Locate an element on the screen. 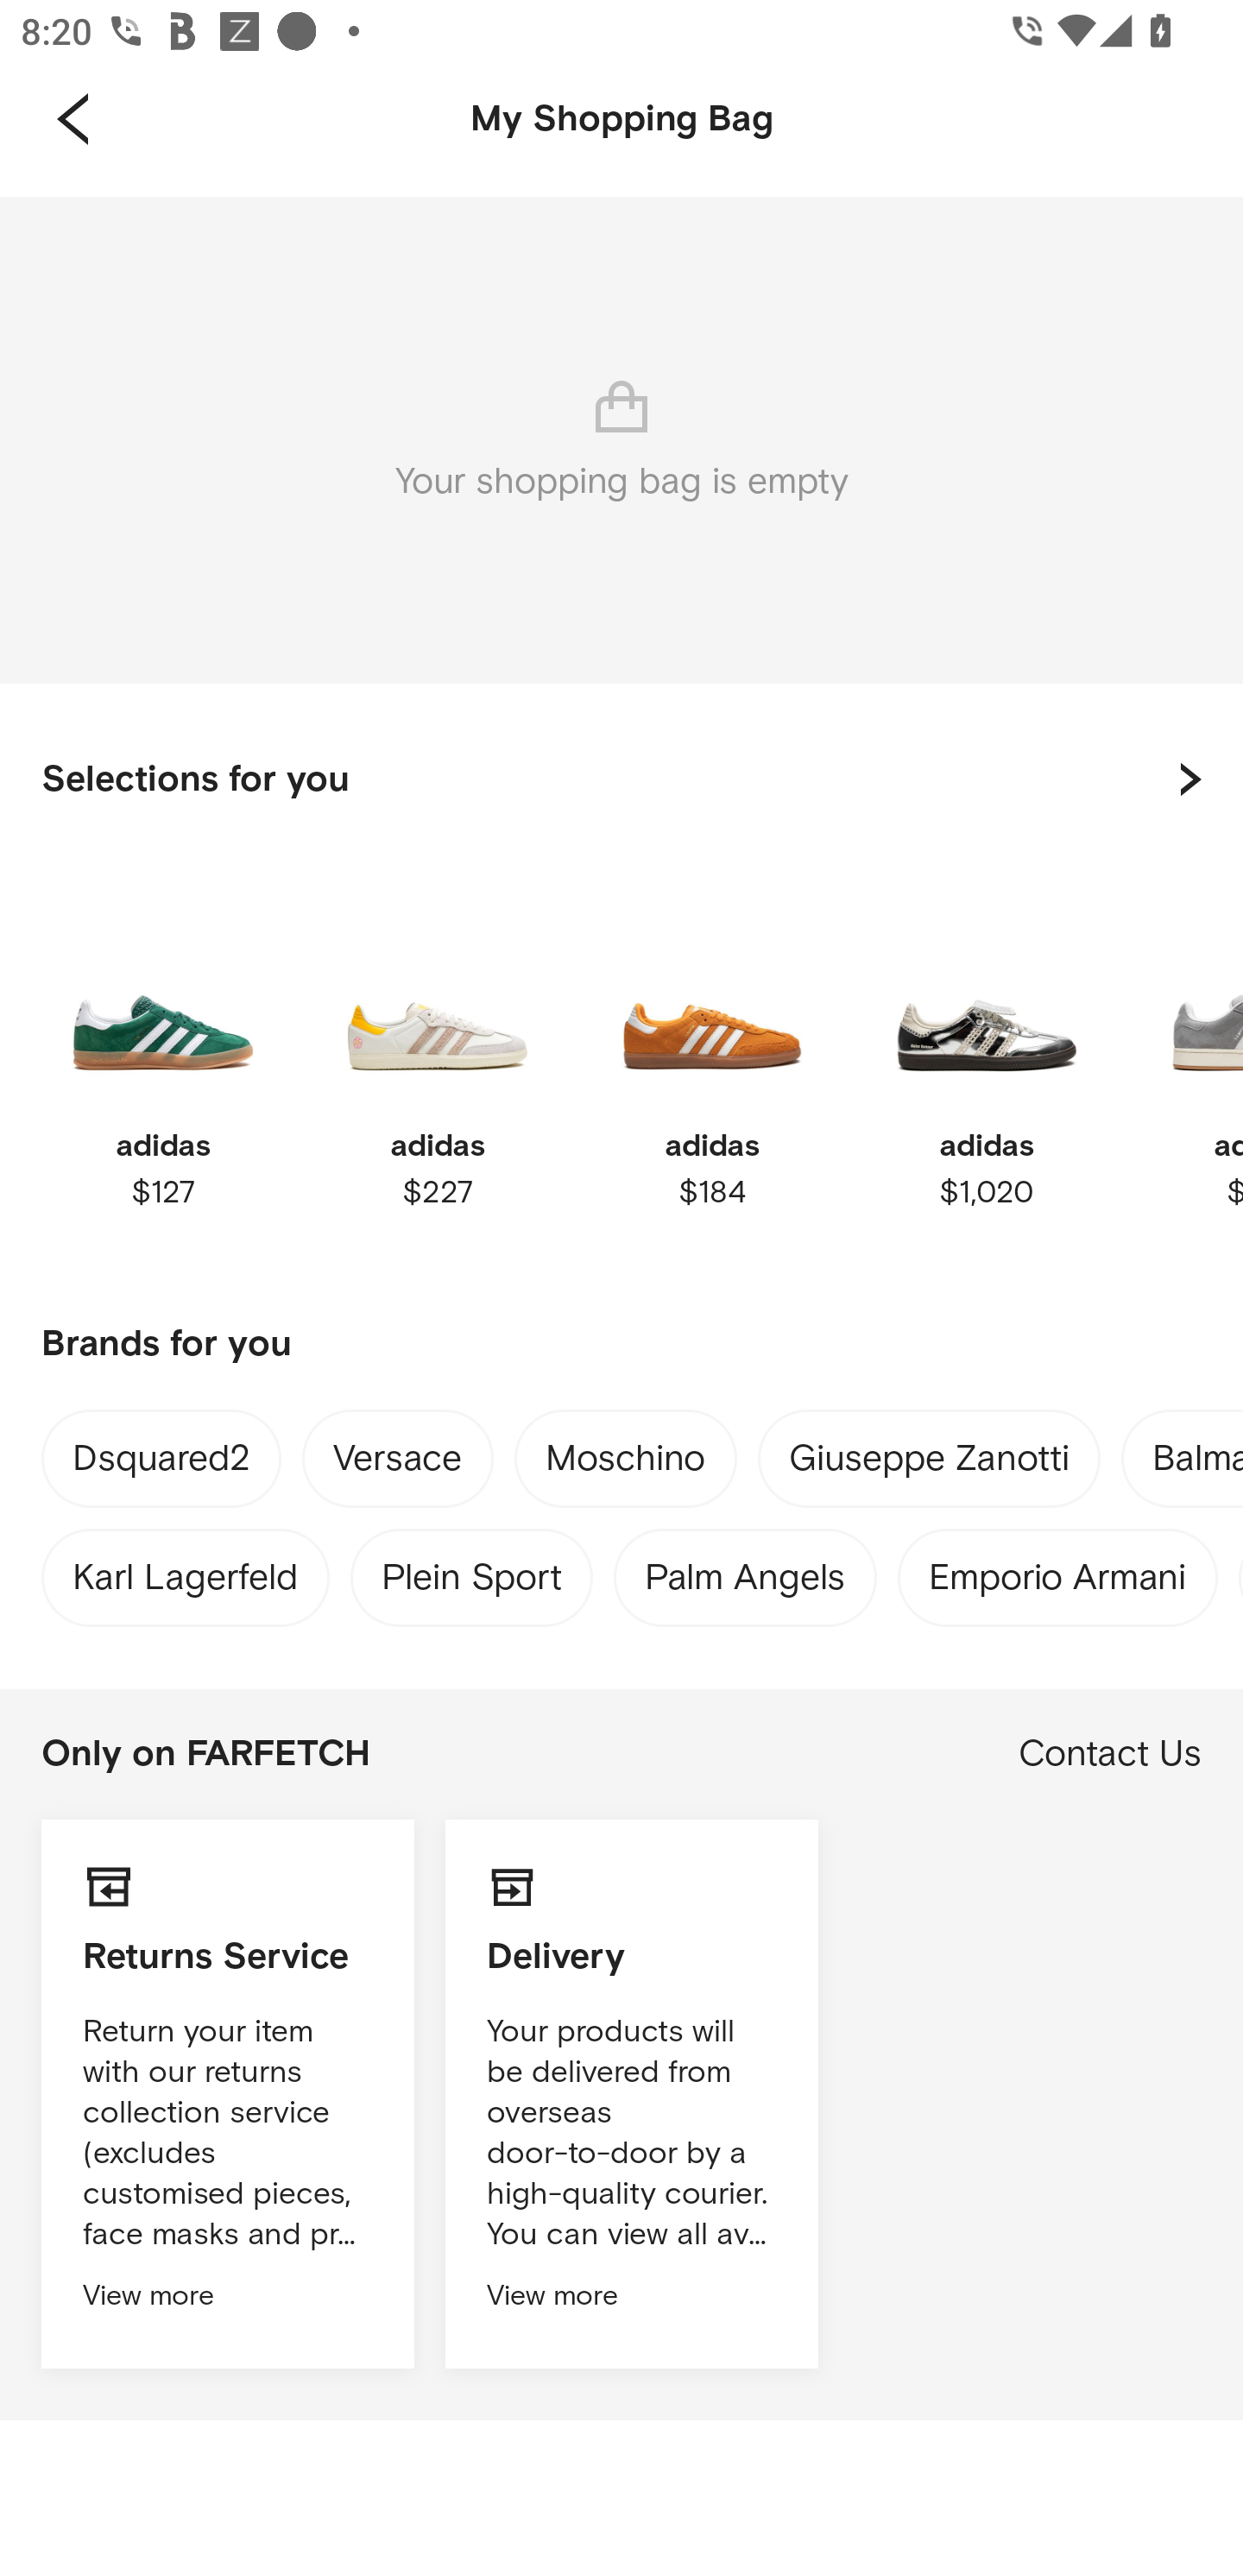 The image size is (1243, 2555). adidas $1,020 is located at coordinates (986, 1057).